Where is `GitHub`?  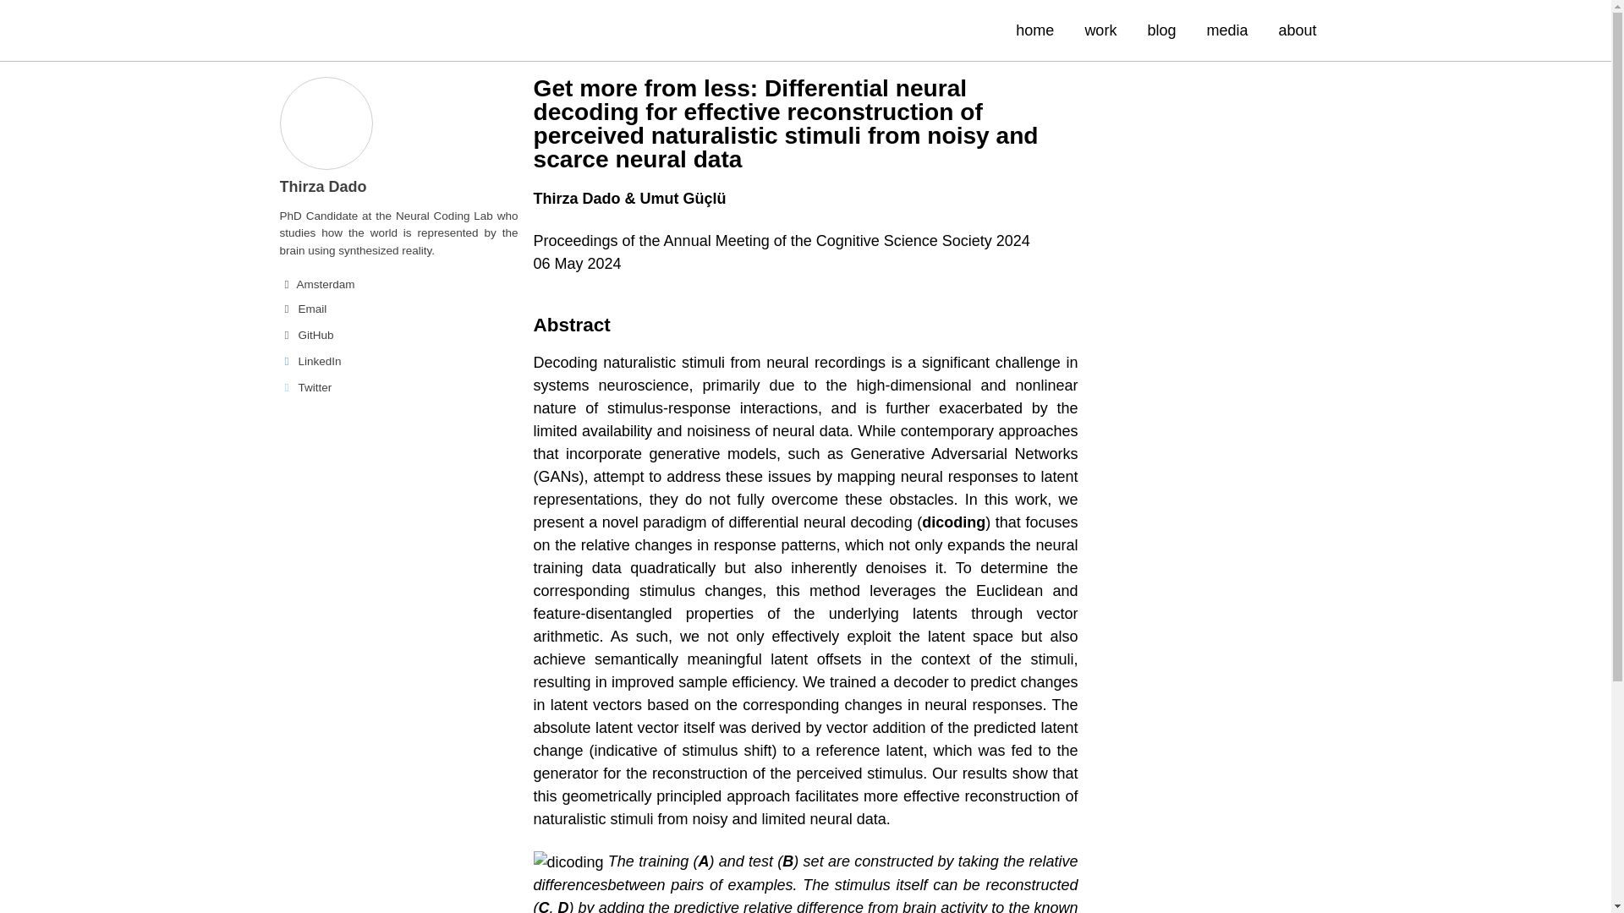
GitHub is located at coordinates (398, 335).